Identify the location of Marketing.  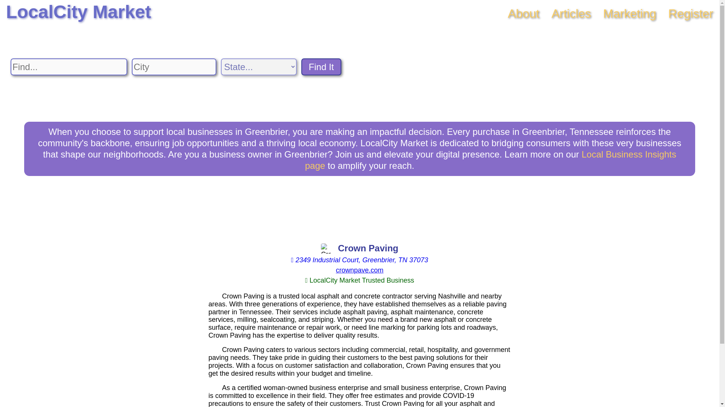
(629, 14).